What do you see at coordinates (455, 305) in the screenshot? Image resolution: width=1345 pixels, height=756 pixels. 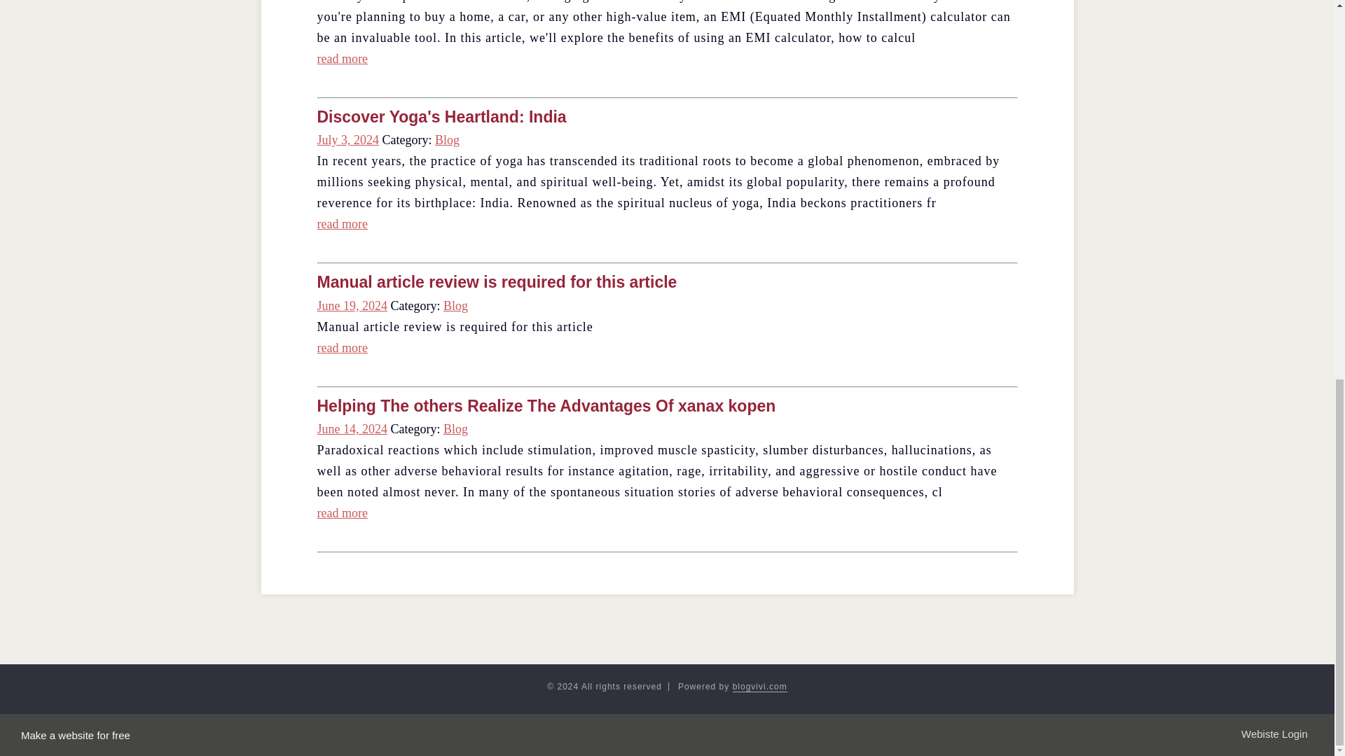 I see `Blog` at bounding box center [455, 305].